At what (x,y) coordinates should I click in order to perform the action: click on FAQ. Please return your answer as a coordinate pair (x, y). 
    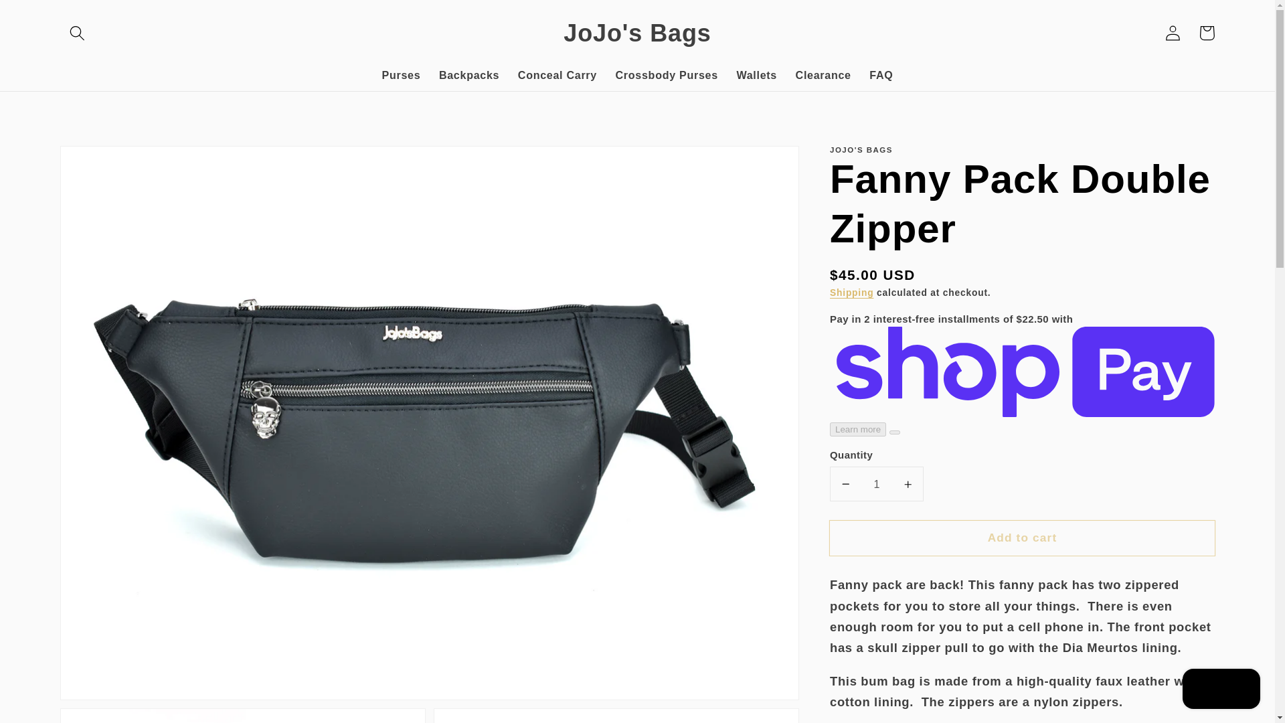
    Looking at the image, I should click on (882, 75).